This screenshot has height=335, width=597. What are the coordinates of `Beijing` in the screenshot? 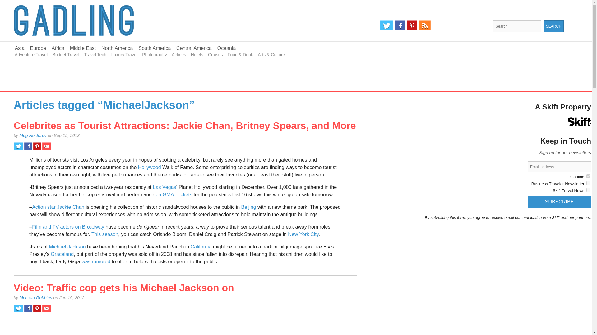 It's located at (248, 207).